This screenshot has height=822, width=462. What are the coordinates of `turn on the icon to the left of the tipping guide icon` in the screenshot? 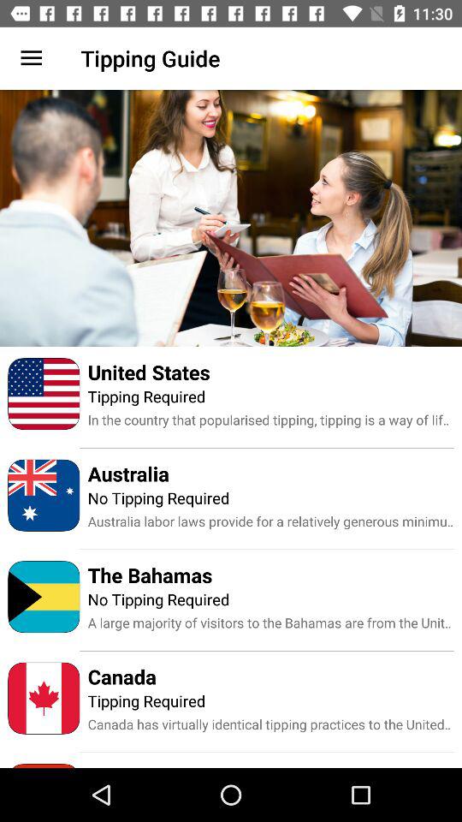 It's located at (31, 58).